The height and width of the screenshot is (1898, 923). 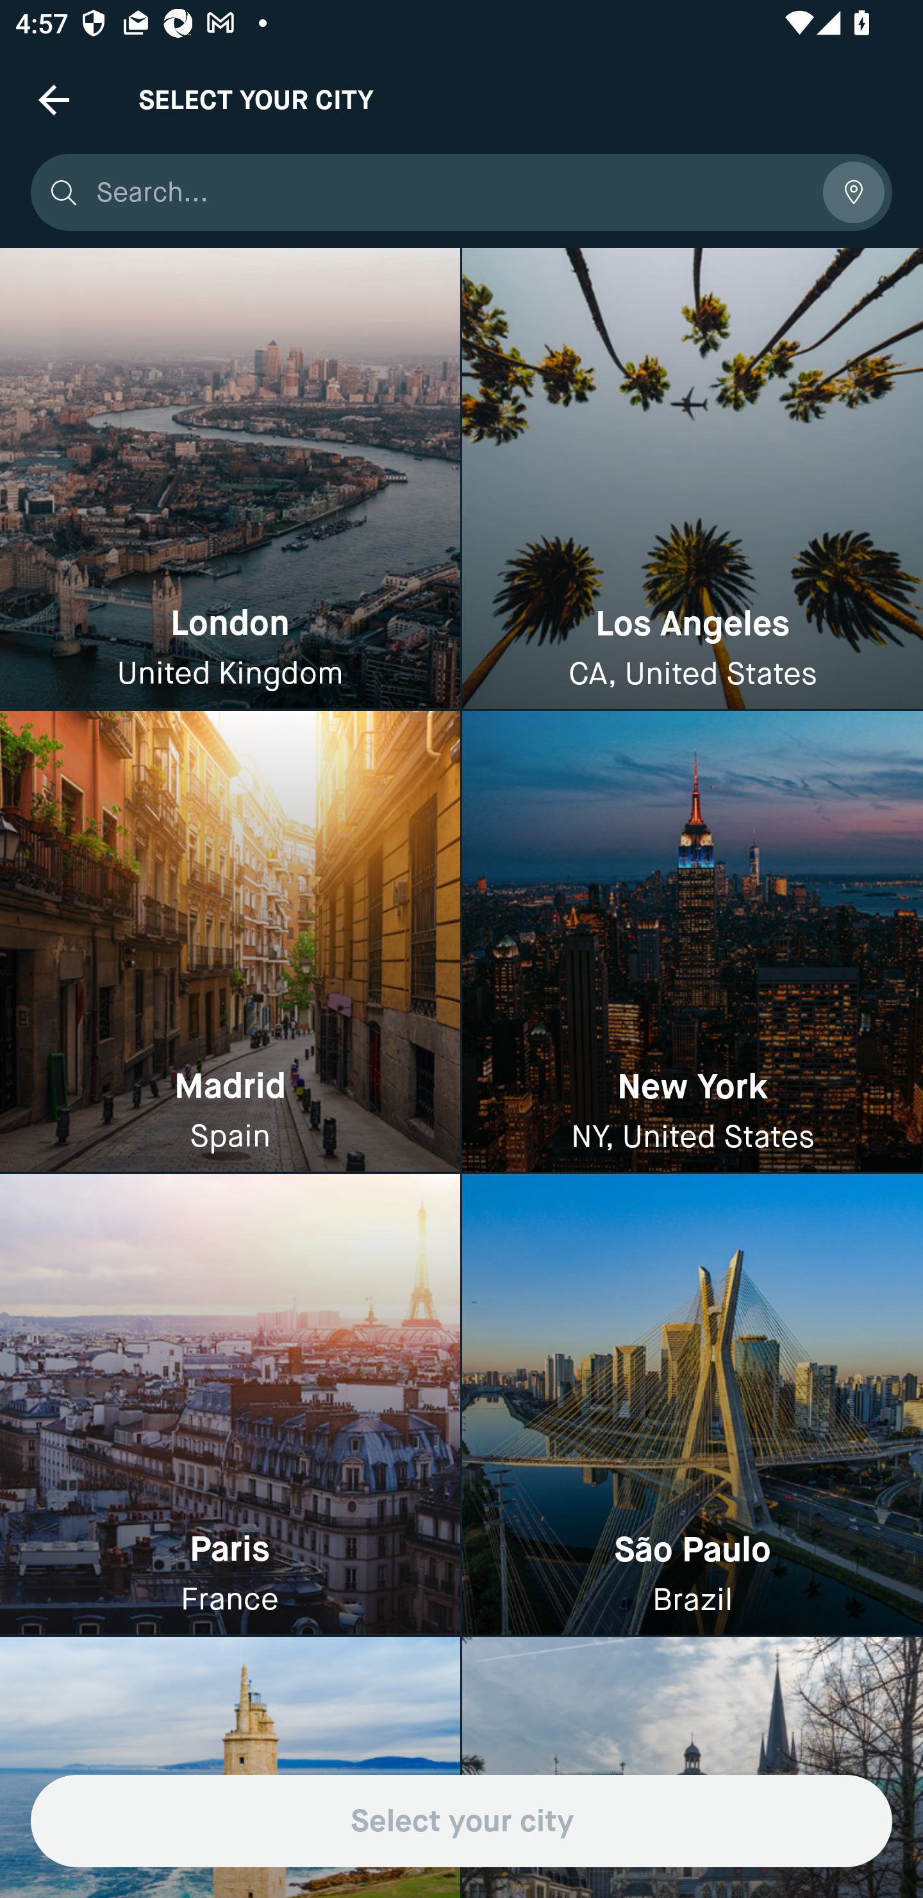 I want to click on Search..., so click(x=451, y=192).